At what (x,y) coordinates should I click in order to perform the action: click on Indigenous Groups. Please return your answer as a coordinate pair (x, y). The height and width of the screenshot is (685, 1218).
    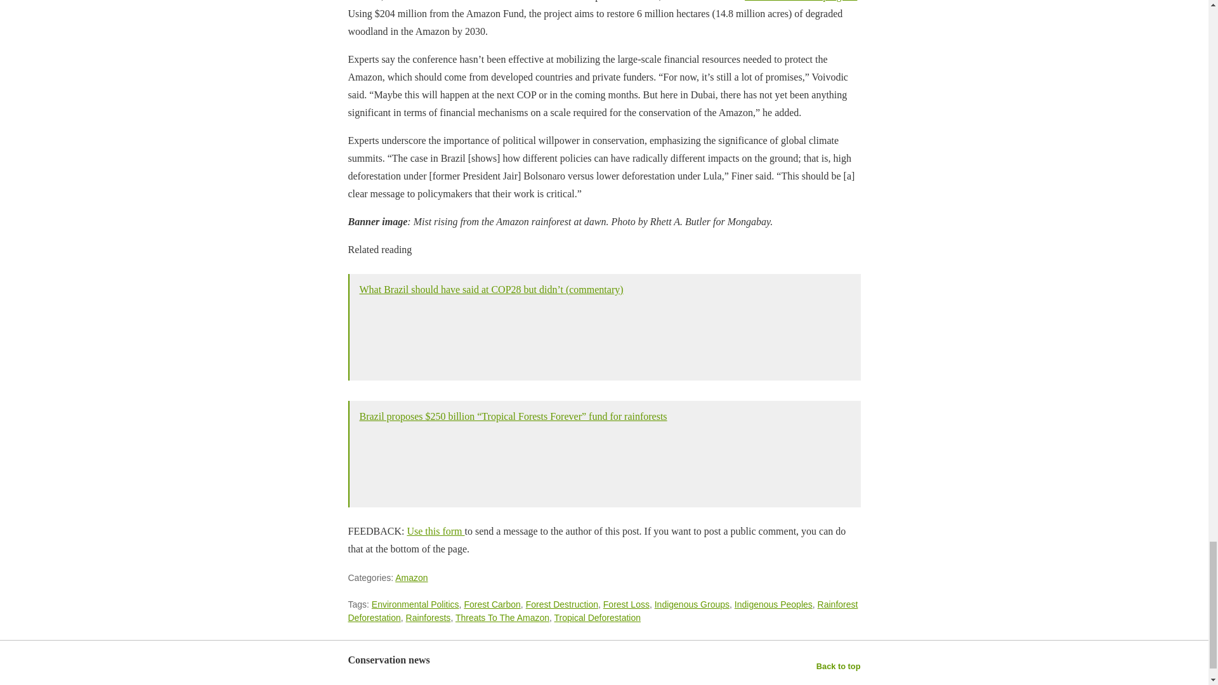
    Looking at the image, I should click on (692, 604).